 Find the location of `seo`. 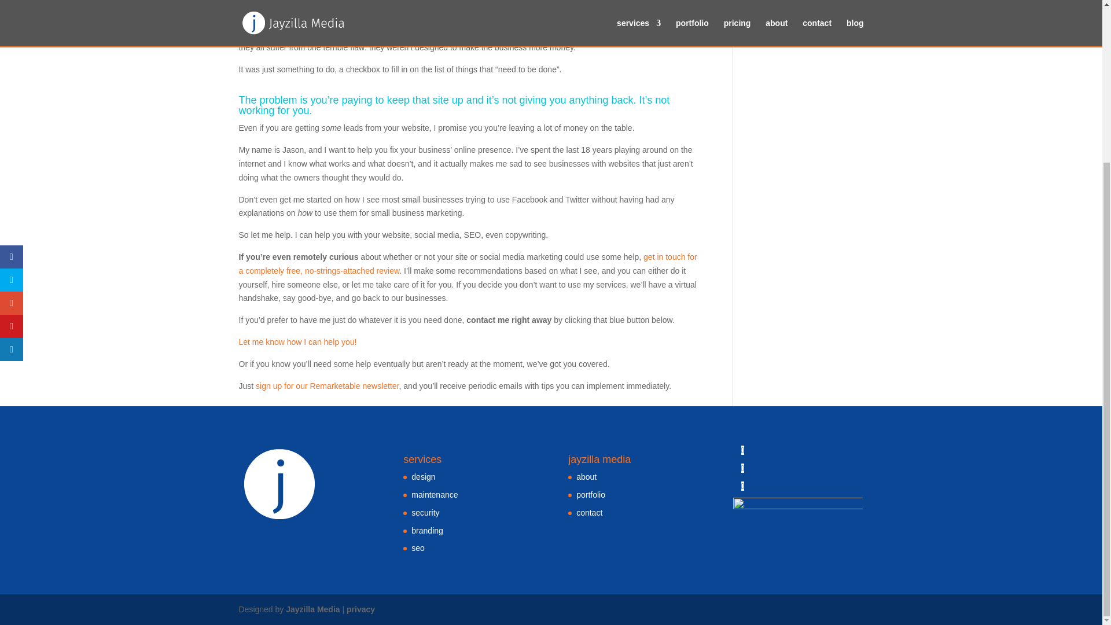

seo is located at coordinates (418, 547).